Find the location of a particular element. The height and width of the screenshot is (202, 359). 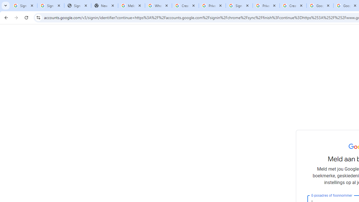

Who is my administrator? - Google Account Help is located at coordinates (158, 6).